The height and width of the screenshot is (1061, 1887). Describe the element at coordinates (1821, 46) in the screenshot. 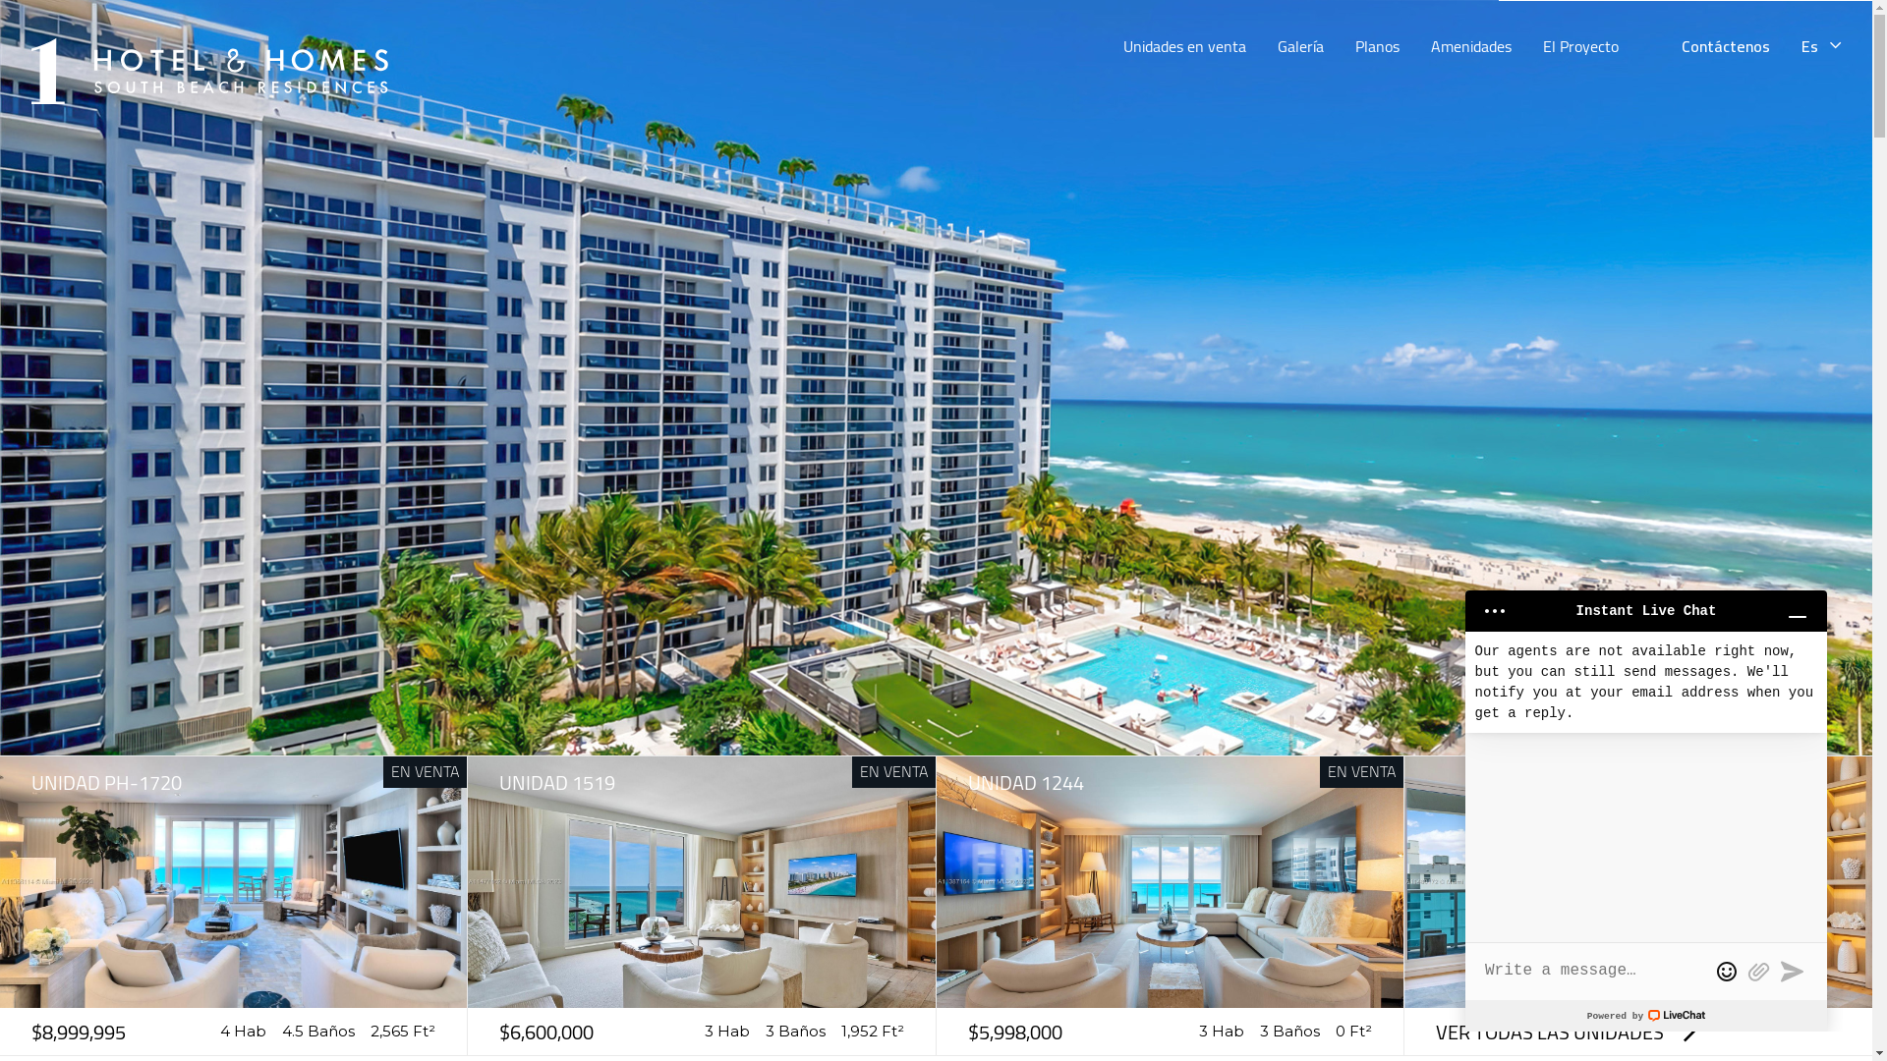

I see `Es` at that location.